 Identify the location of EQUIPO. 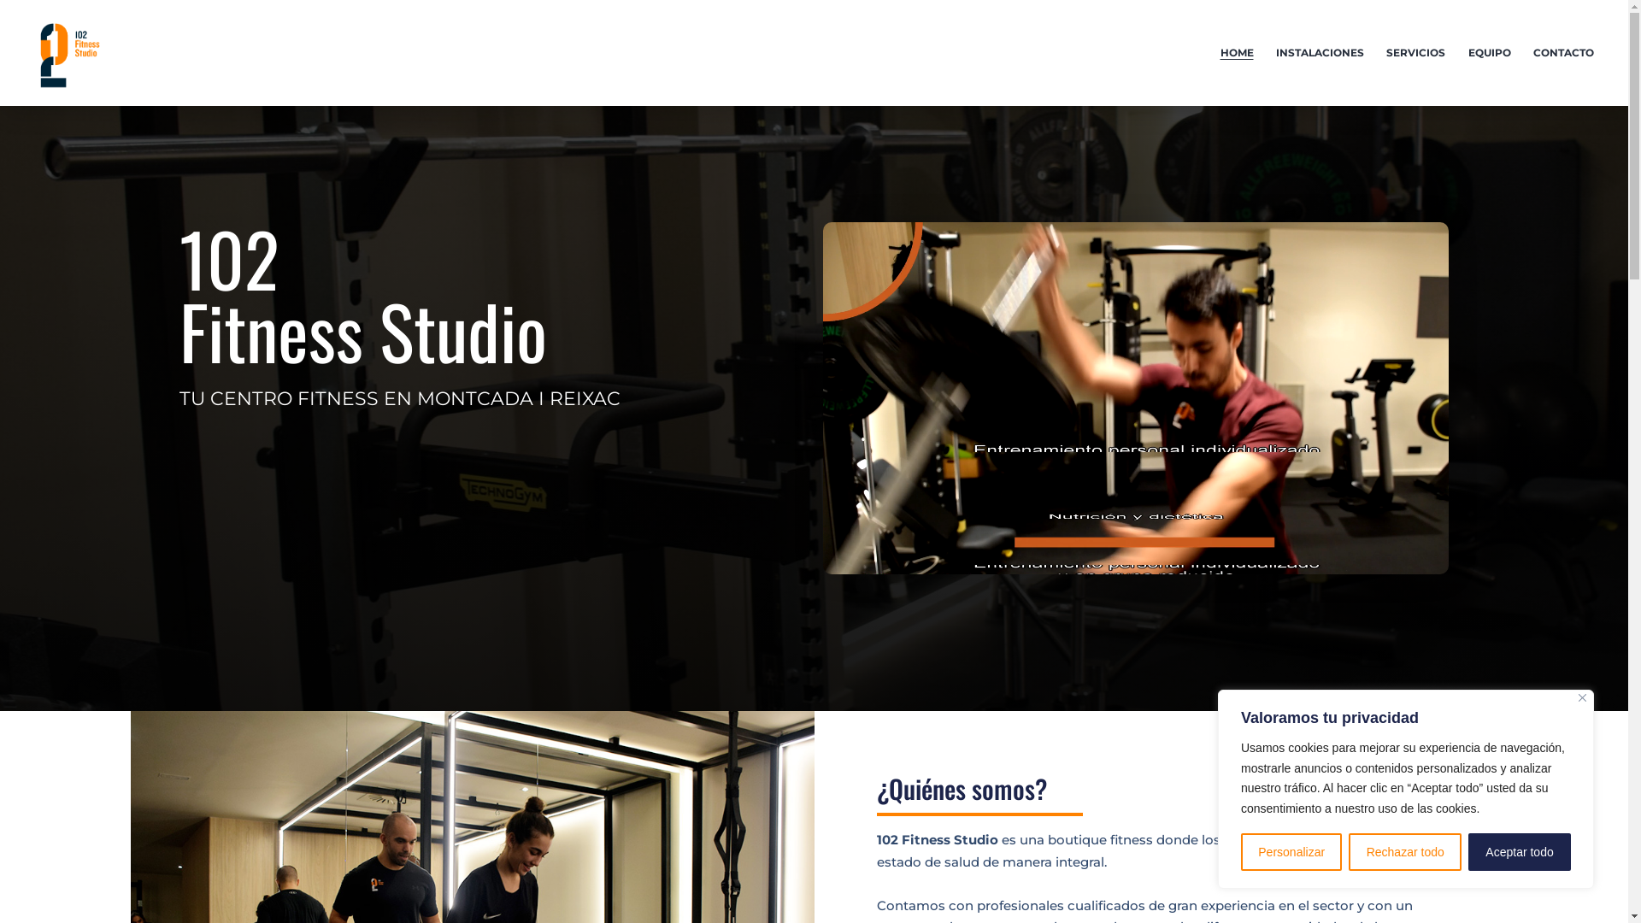
(1489, 53).